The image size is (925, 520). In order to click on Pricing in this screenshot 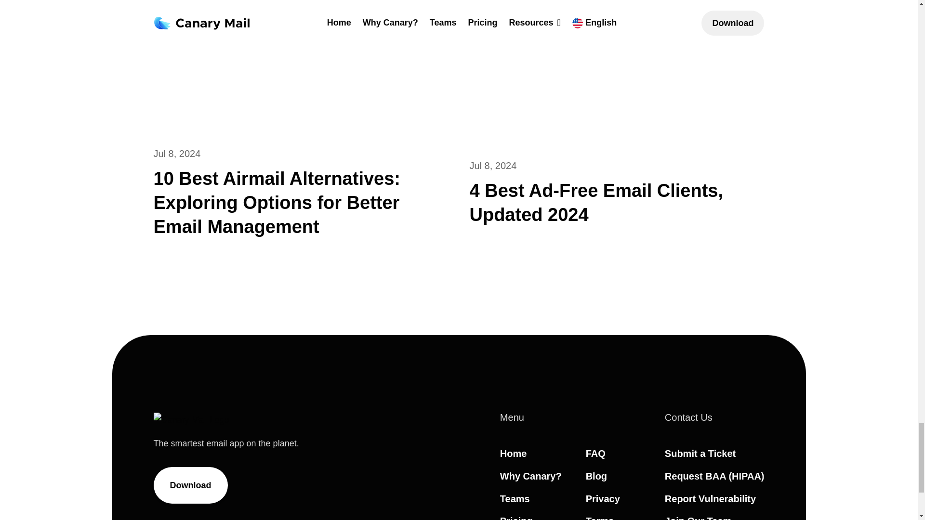, I will do `click(516, 518)`.